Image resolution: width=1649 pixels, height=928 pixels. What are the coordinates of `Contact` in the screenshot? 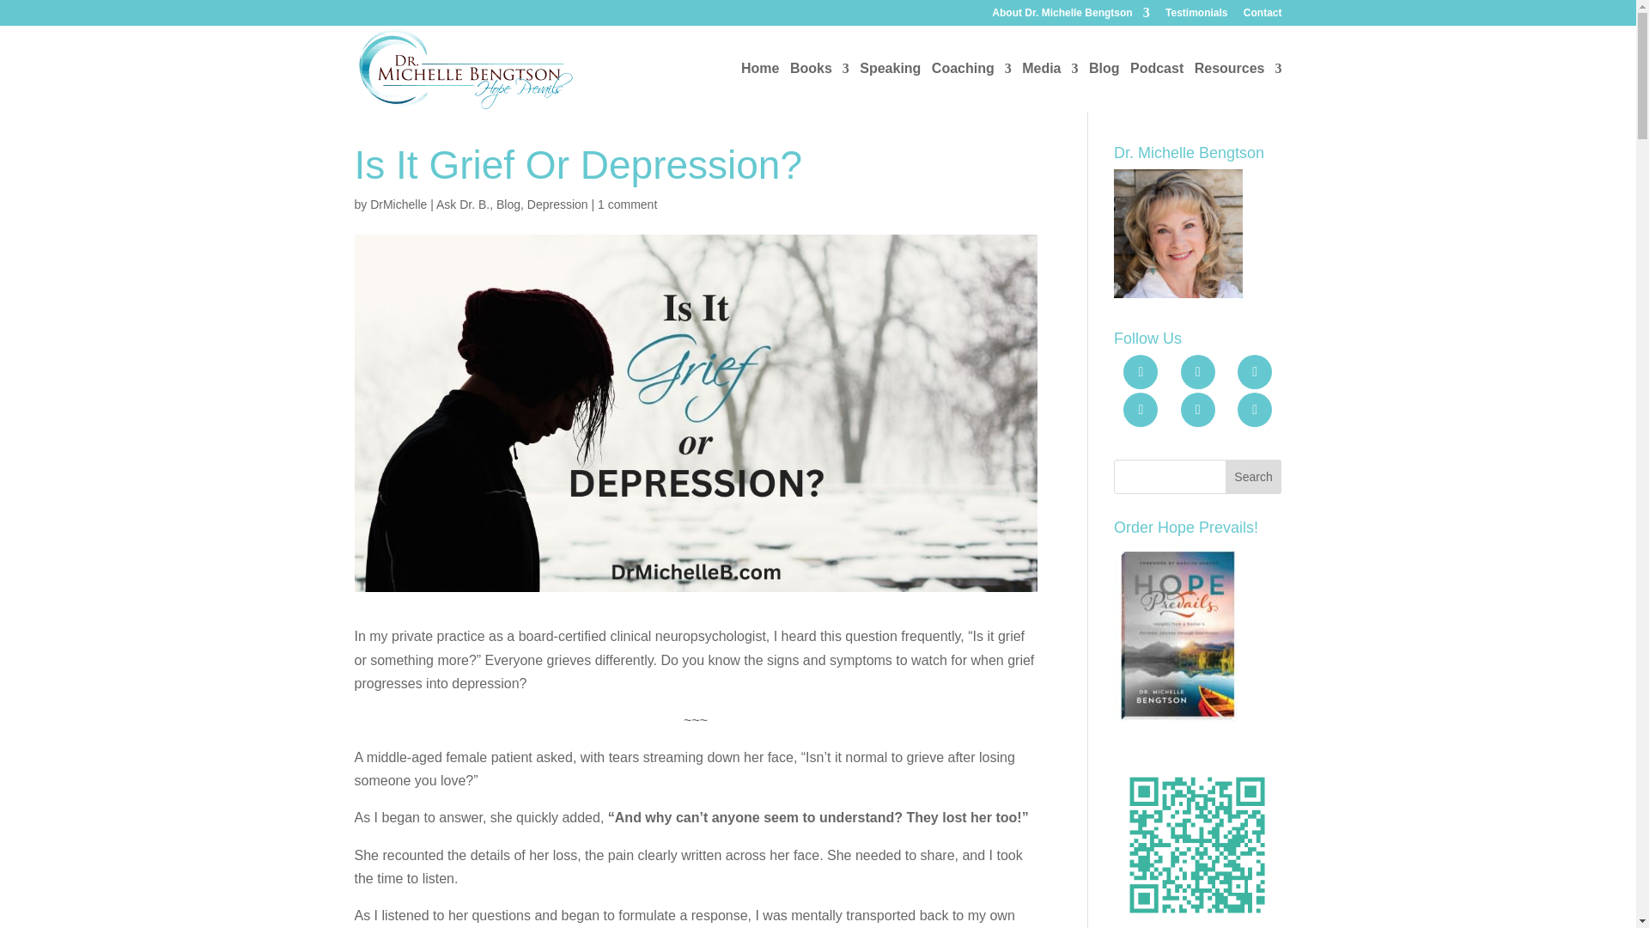 It's located at (1263, 16).